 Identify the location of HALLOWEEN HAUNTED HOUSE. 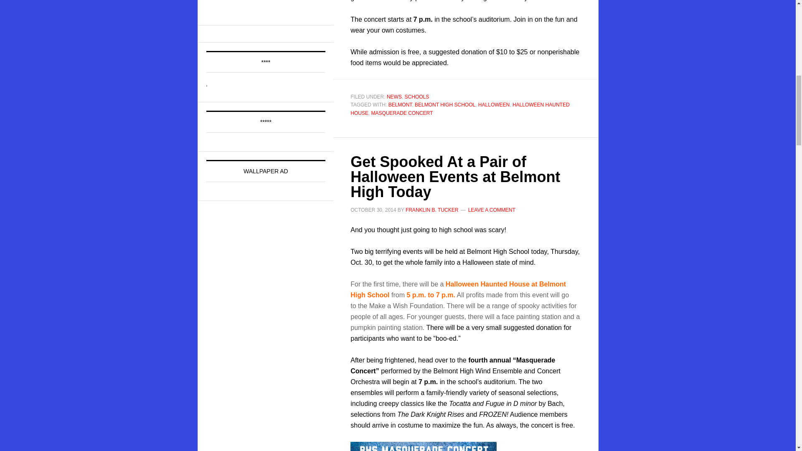
(460, 109).